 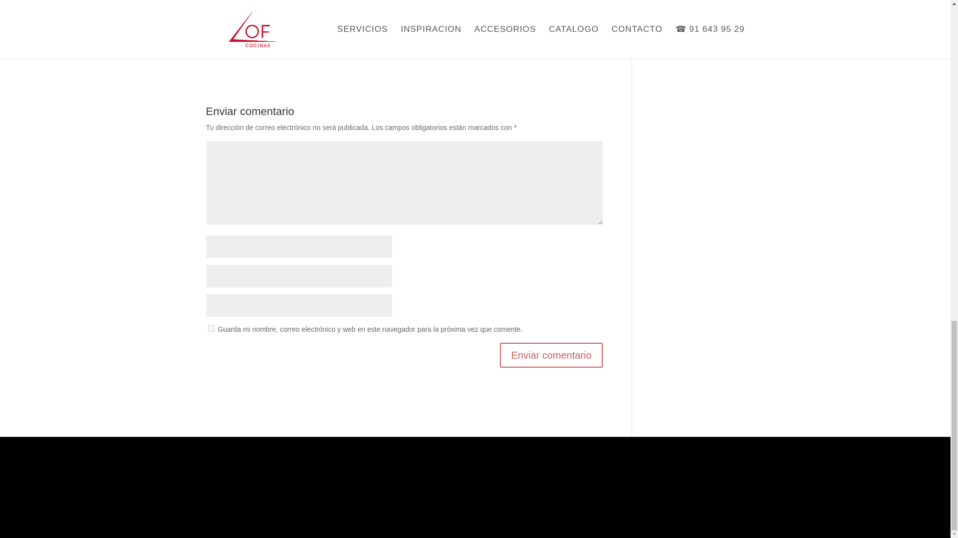 What do you see at coordinates (551, 355) in the screenshot?
I see `Enviar comentario` at bounding box center [551, 355].